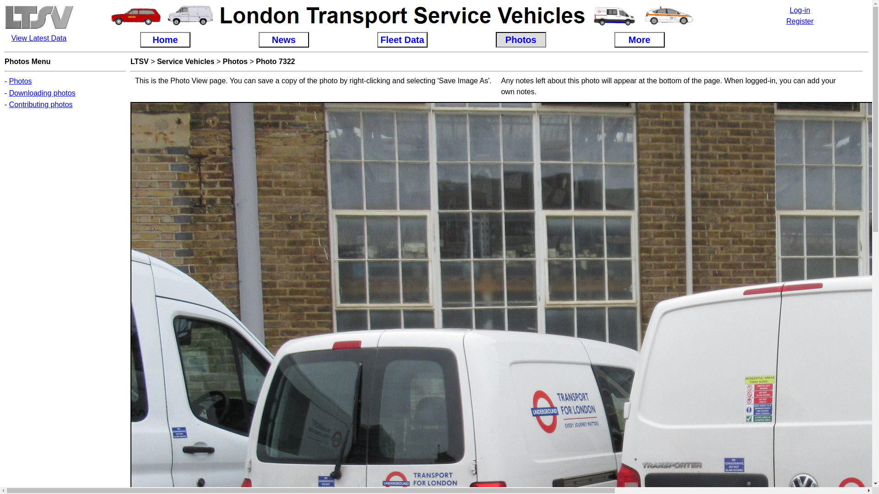 The image size is (879, 494). I want to click on Photos, so click(235, 61).